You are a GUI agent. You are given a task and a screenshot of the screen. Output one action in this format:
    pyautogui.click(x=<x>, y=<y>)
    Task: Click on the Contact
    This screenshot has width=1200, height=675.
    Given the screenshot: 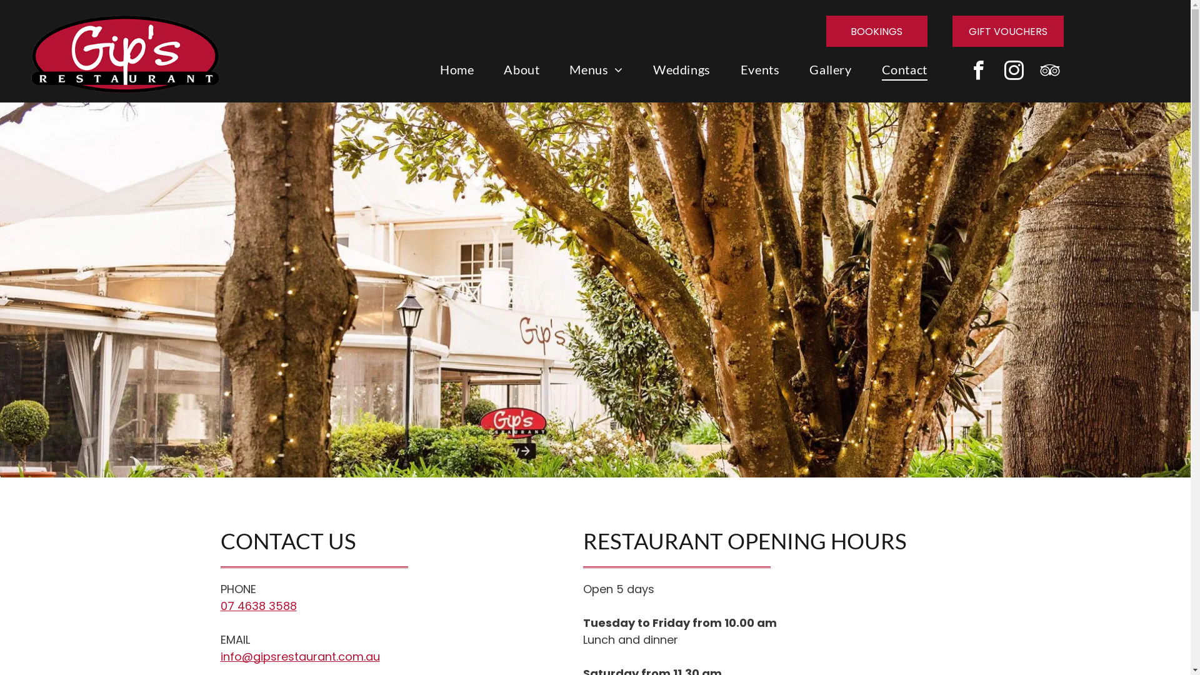 What is the action you would take?
    pyautogui.click(x=905, y=69)
    